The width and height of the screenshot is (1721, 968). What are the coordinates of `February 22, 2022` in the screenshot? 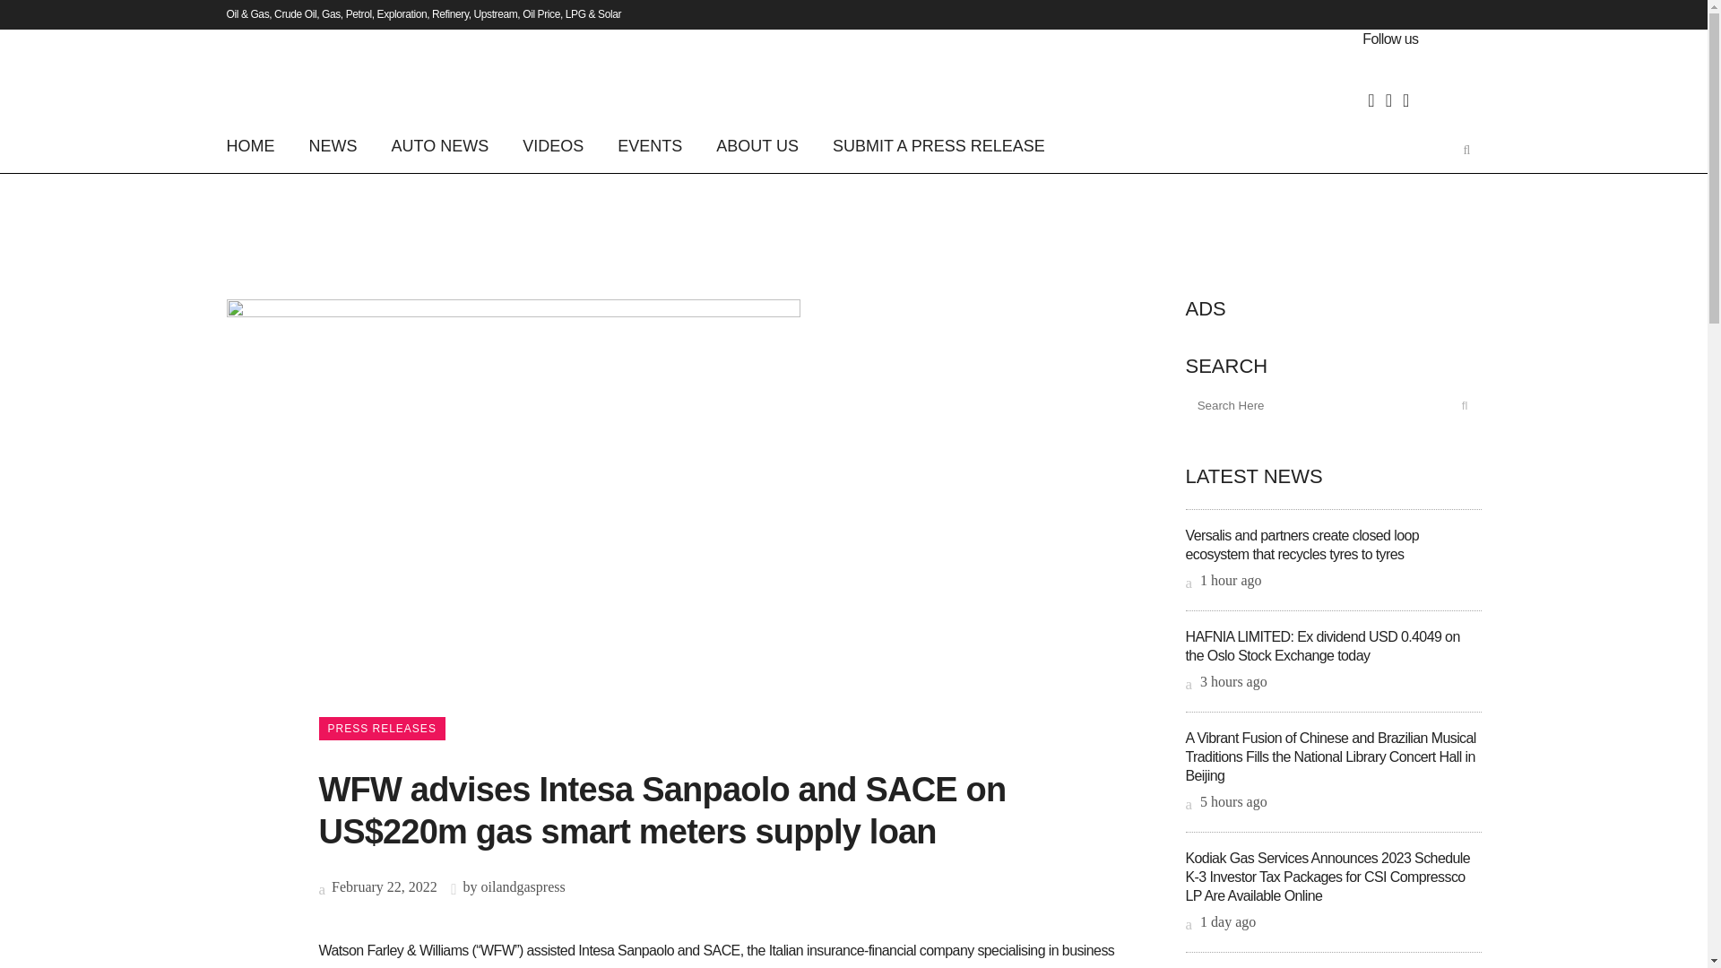 It's located at (377, 886).